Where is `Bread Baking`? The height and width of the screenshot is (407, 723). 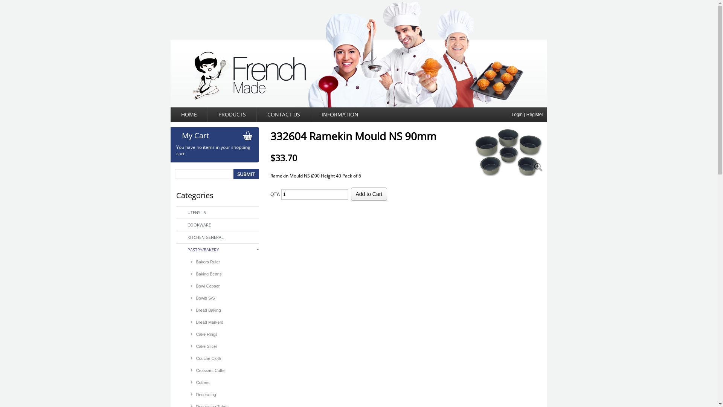 Bread Baking is located at coordinates (227, 310).